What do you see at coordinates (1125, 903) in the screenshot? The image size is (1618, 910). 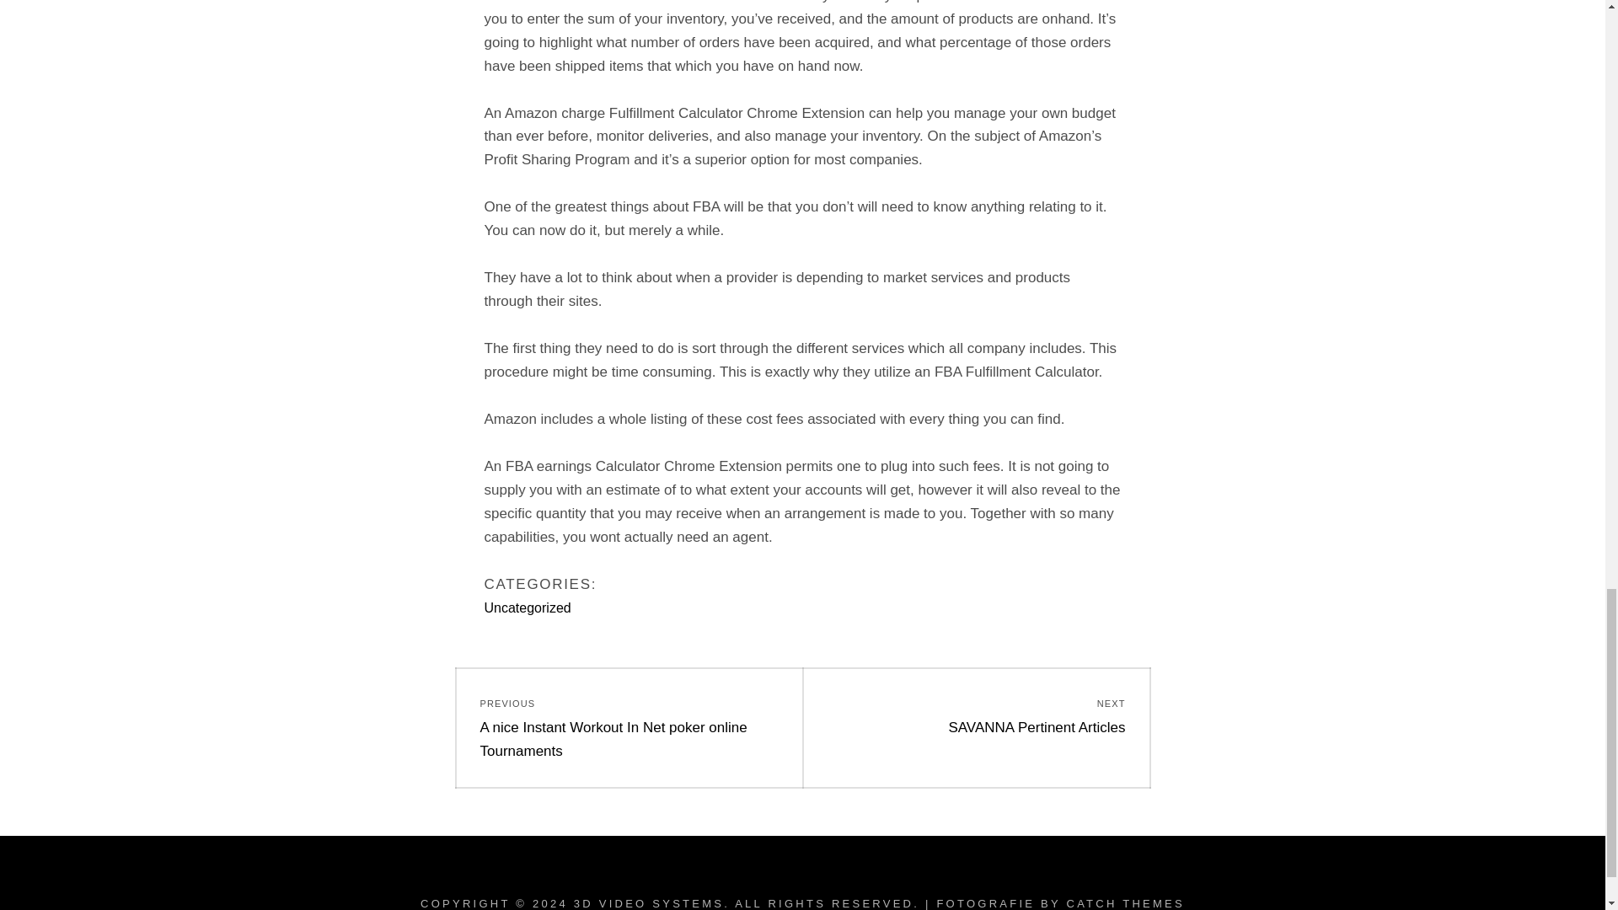 I see `CATCH THEMES` at bounding box center [1125, 903].